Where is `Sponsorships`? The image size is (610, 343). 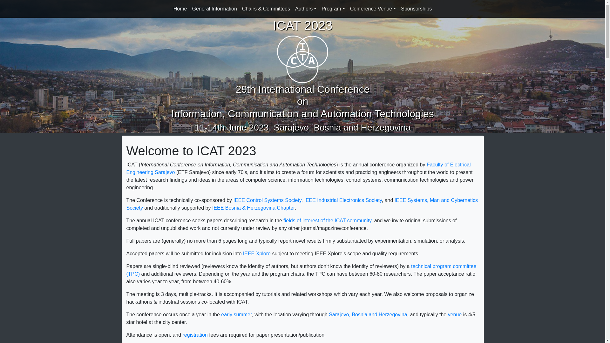 Sponsorships is located at coordinates (416, 9).